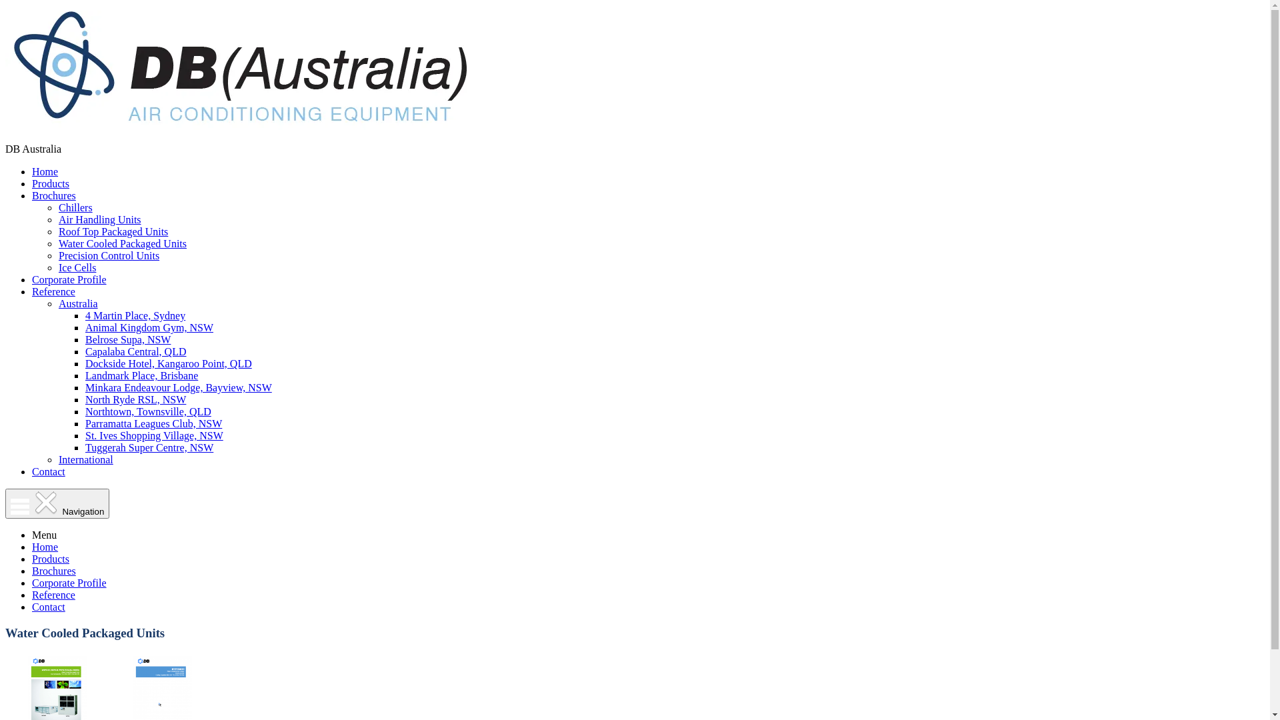  I want to click on Reference, so click(53, 292).